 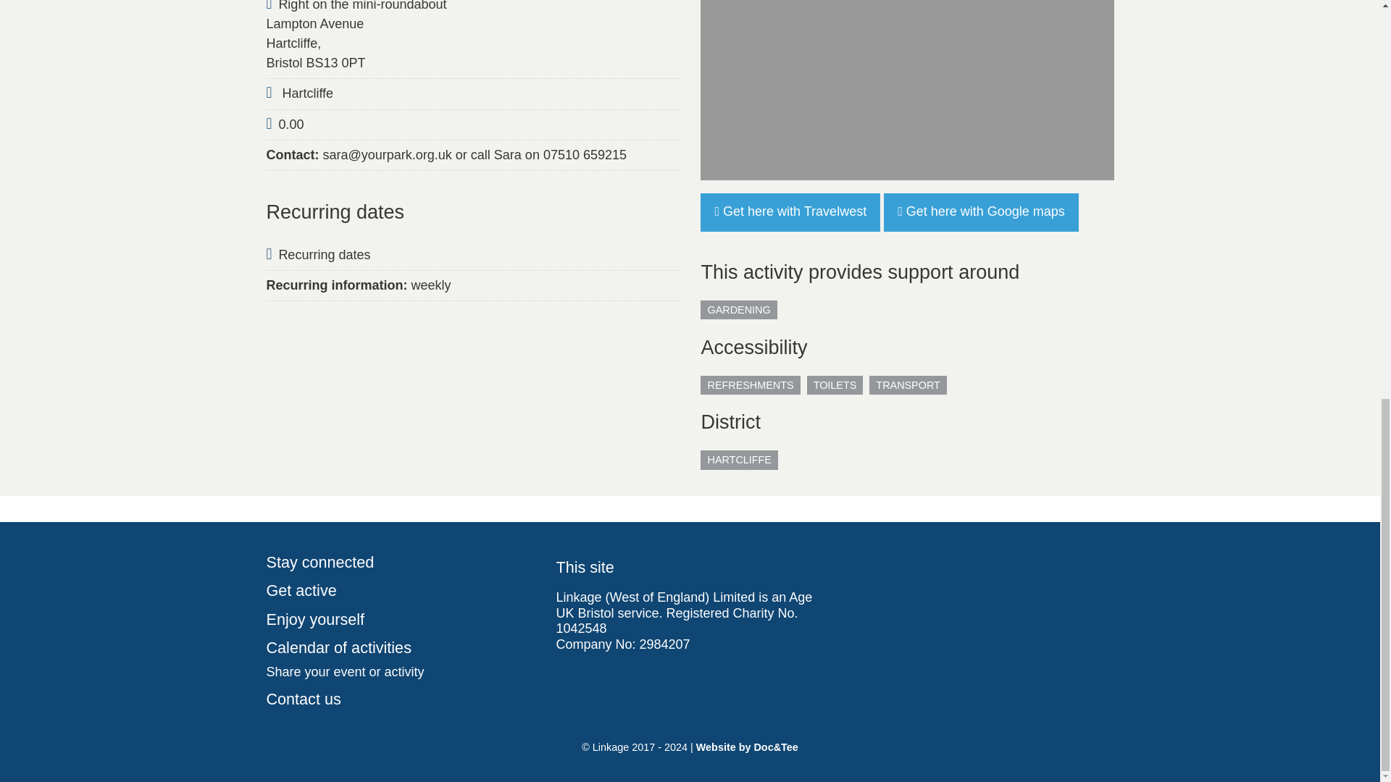 What do you see at coordinates (790, 211) in the screenshot?
I see `Get here with Travelwest` at bounding box center [790, 211].